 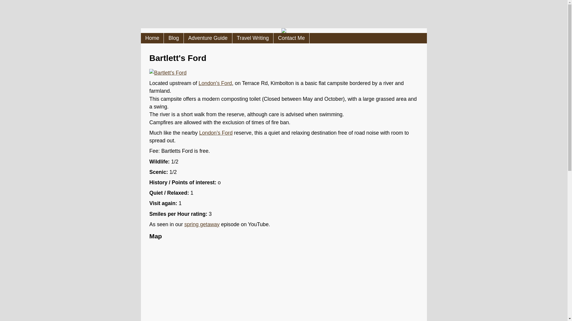 I want to click on Blog, so click(x=173, y=38).